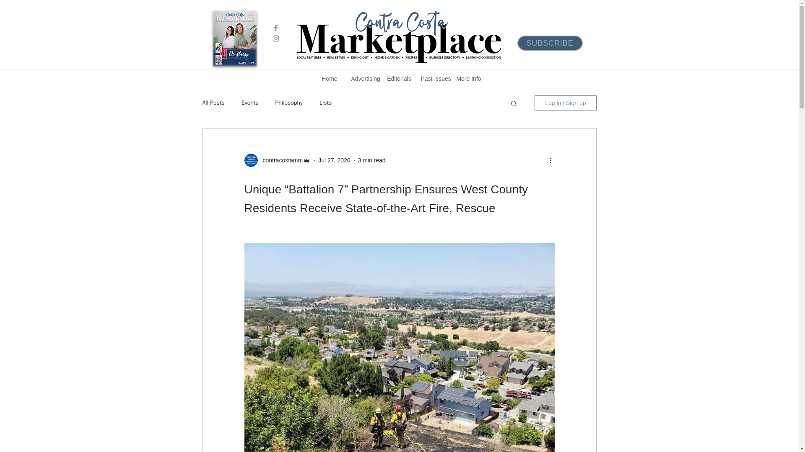 The width and height of the screenshot is (805, 452). I want to click on Editorials, so click(399, 79).